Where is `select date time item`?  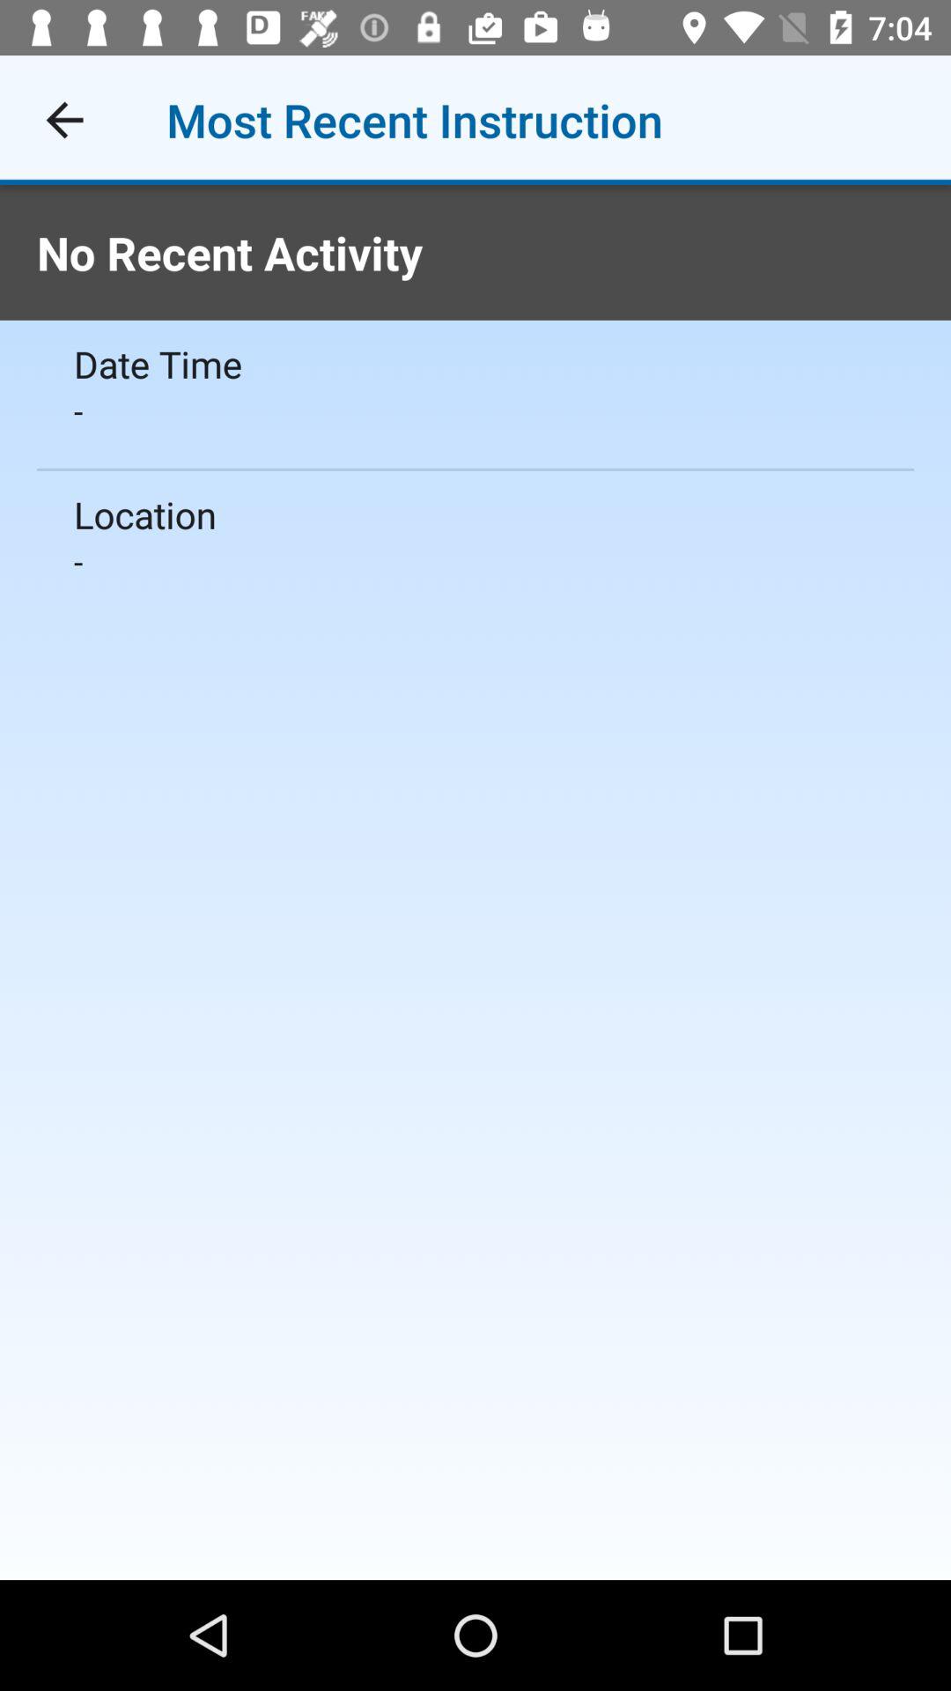 select date time item is located at coordinates (475, 363).